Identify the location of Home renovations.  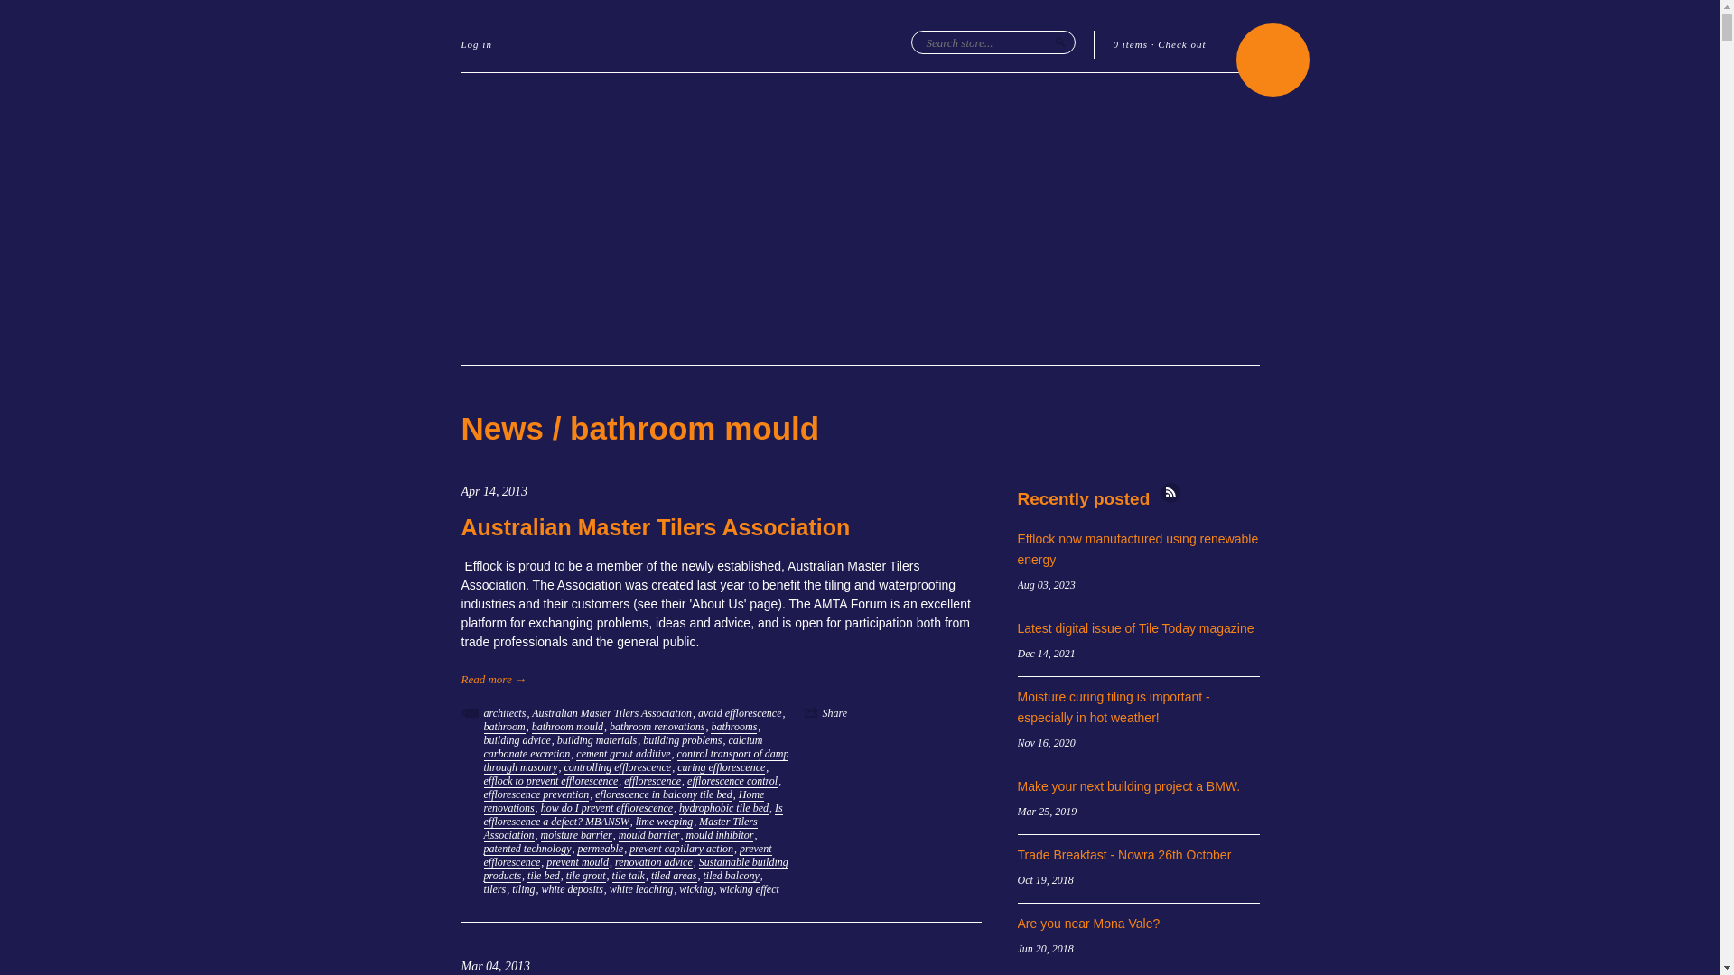
(625, 802).